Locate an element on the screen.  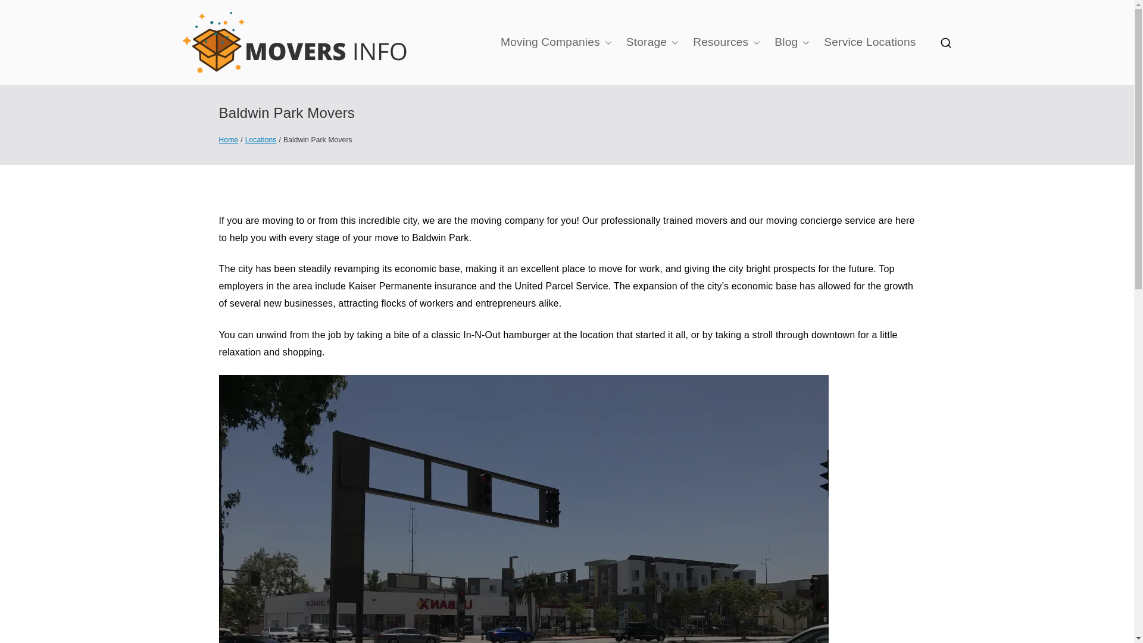
Moving Companies is located at coordinates (556, 42).